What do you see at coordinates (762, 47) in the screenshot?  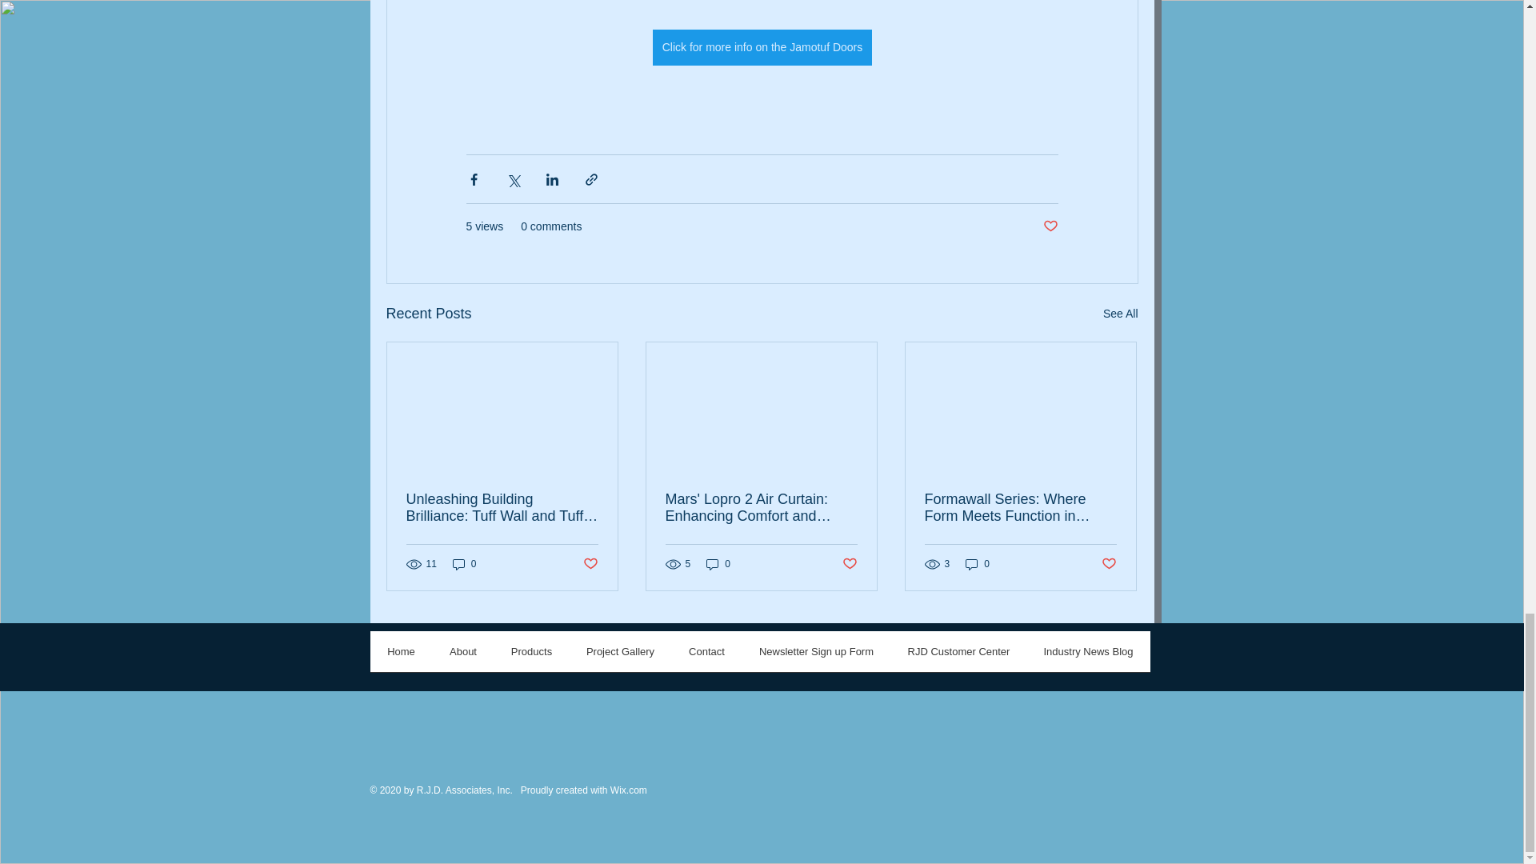 I see `Click for more info on the Jamotuf Doors` at bounding box center [762, 47].